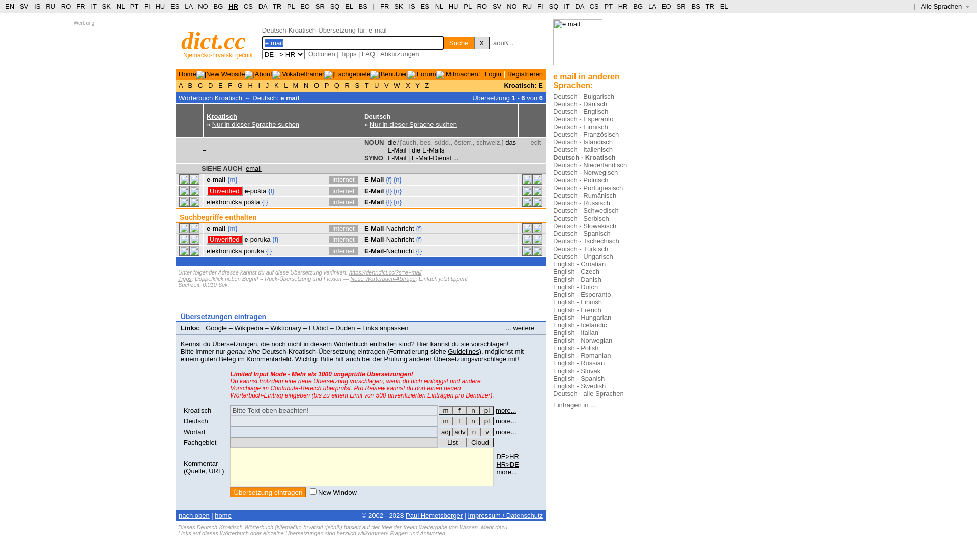 The width and height of the screenshot is (977, 549). Describe the element at coordinates (182, 85) in the screenshot. I see `A` at that location.